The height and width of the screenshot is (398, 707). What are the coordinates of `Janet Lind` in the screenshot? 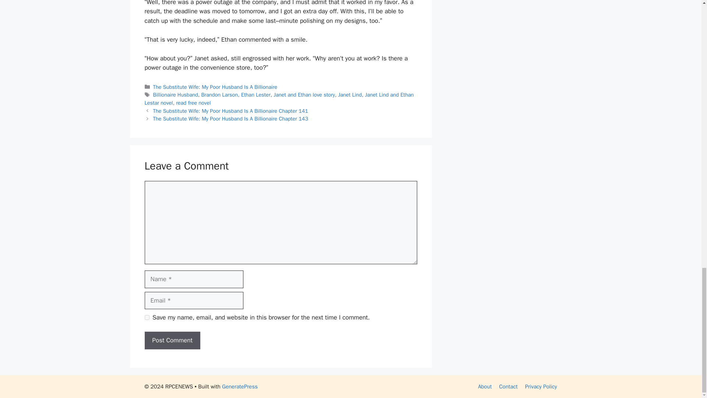 It's located at (349, 94).